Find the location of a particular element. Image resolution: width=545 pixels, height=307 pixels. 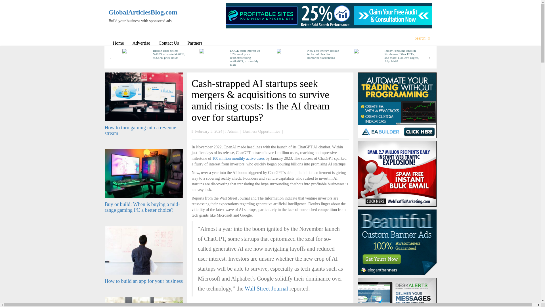

Previous is located at coordinates (112, 57).